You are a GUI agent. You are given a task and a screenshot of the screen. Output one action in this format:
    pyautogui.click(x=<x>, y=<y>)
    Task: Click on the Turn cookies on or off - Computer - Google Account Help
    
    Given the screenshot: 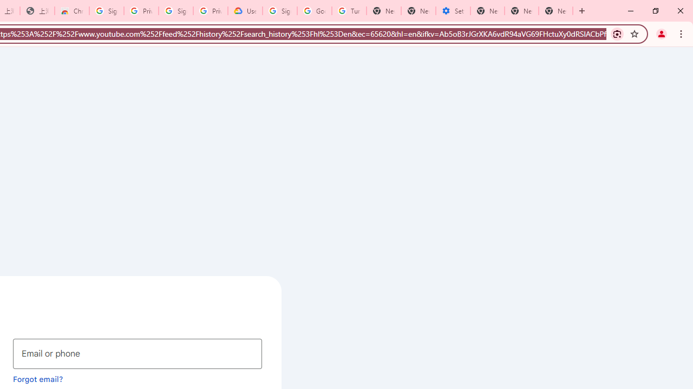 What is the action you would take?
    pyautogui.click(x=349, y=11)
    